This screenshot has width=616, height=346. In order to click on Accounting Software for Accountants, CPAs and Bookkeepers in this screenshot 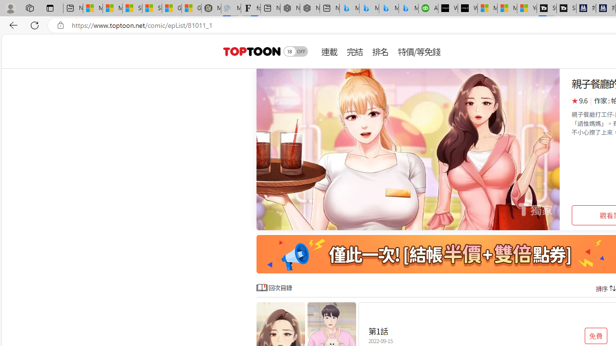, I will do `click(428, 9)`.